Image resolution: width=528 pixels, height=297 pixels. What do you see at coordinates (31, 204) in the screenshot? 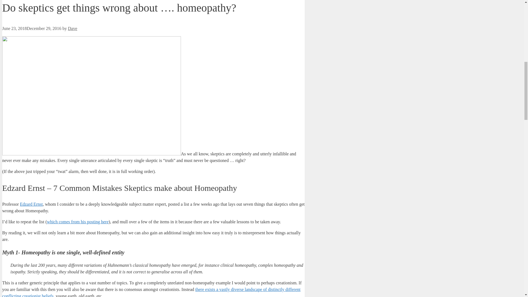
I see `Edzard Ernst` at bounding box center [31, 204].